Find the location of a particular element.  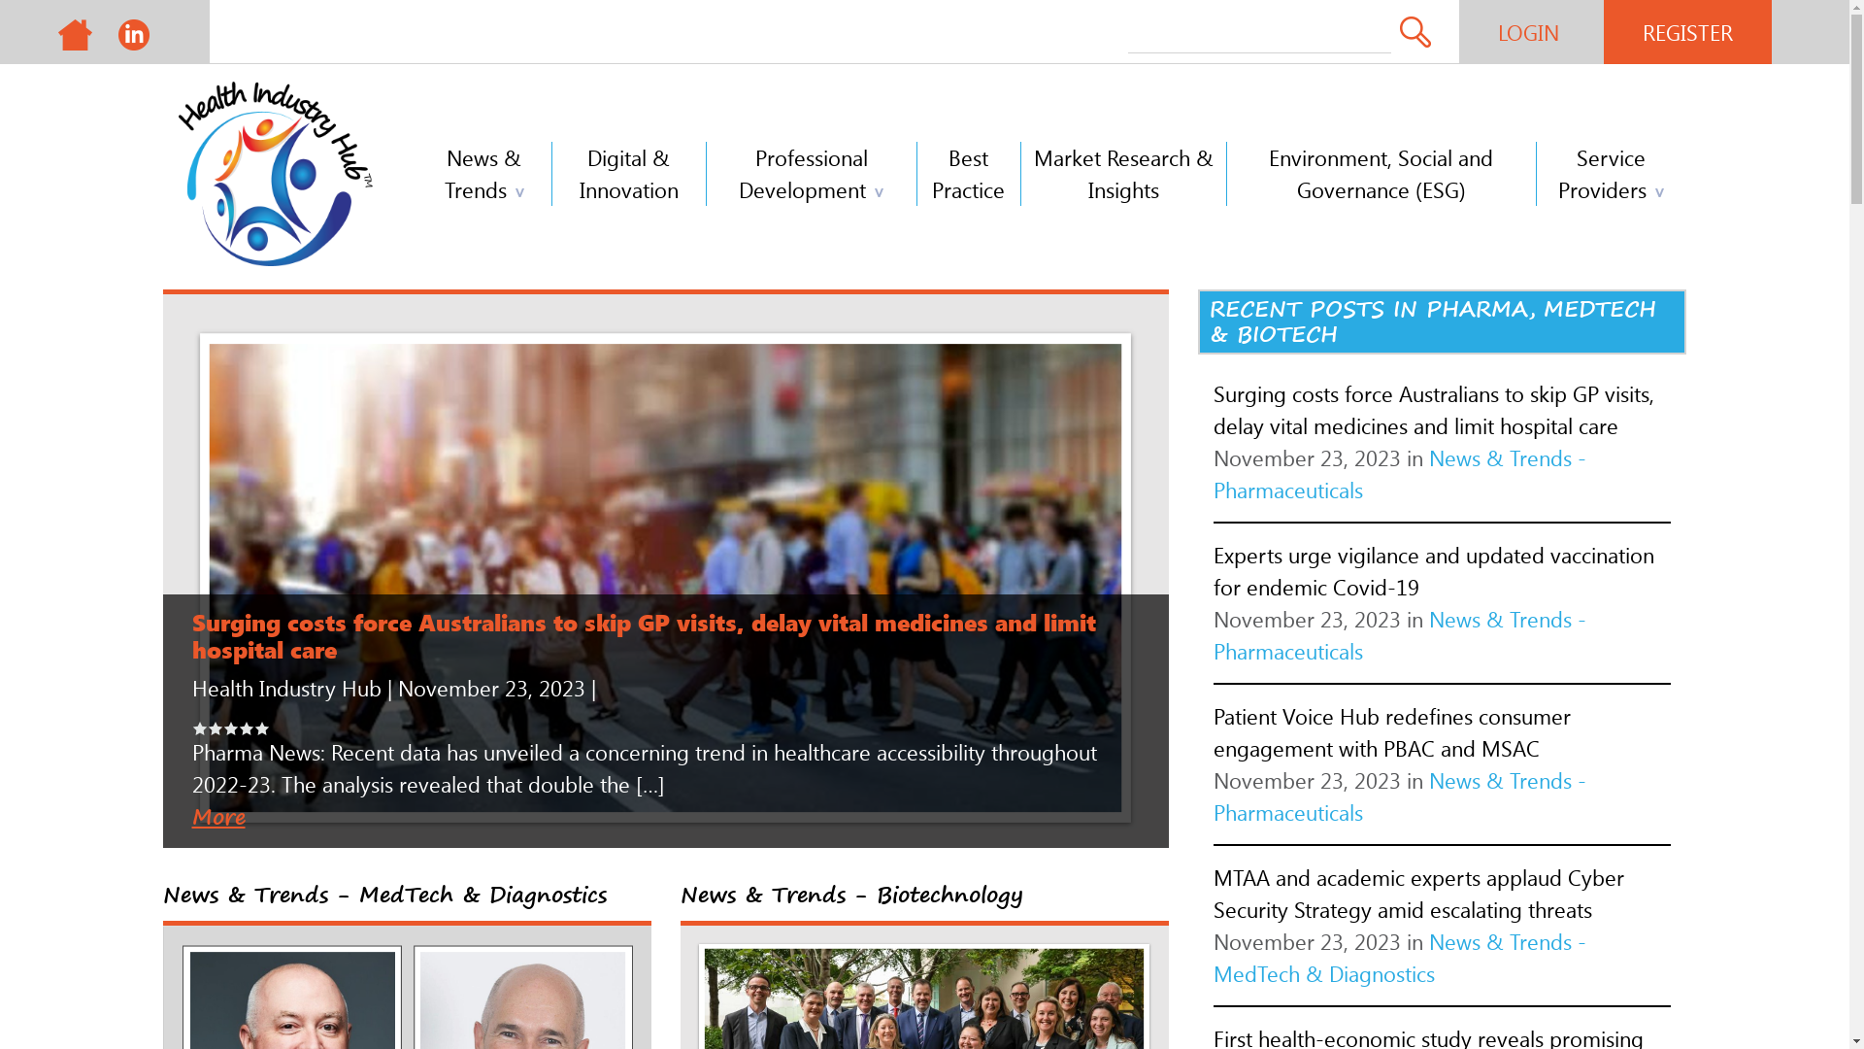

Service Providers is located at coordinates (1612, 174).